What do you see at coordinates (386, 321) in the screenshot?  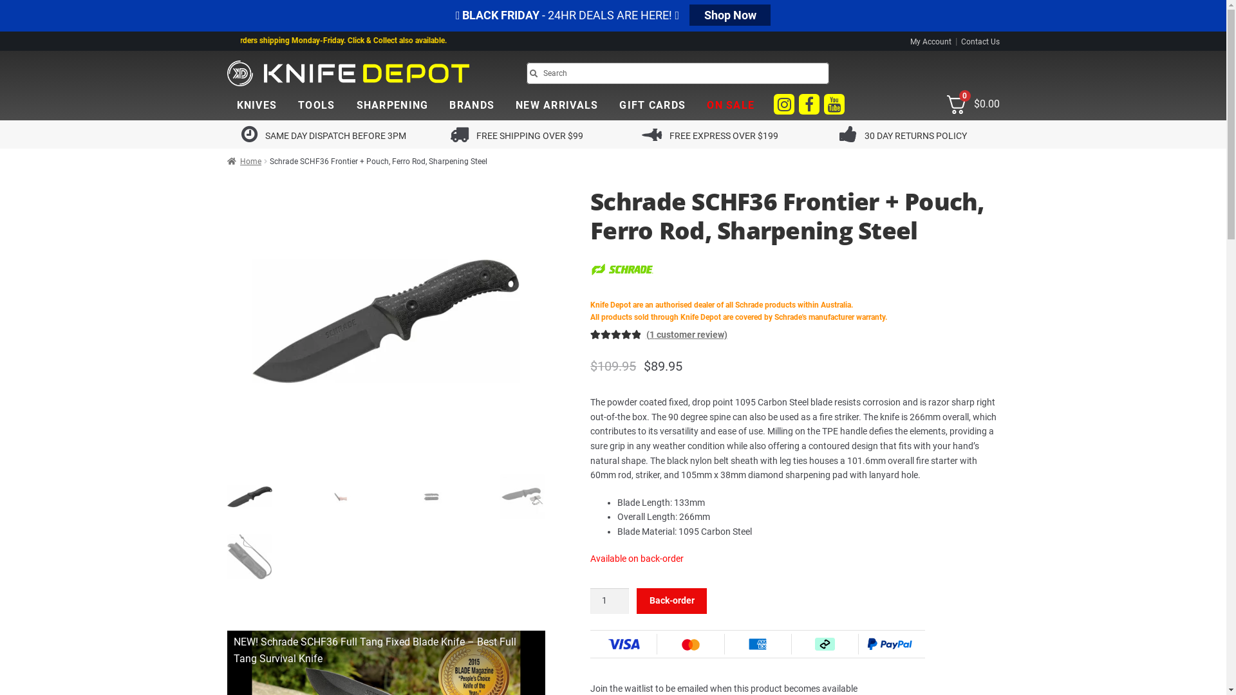 I see `frontier 1095.webp | Knife Depot Australia` at bounding box center [386, 321].